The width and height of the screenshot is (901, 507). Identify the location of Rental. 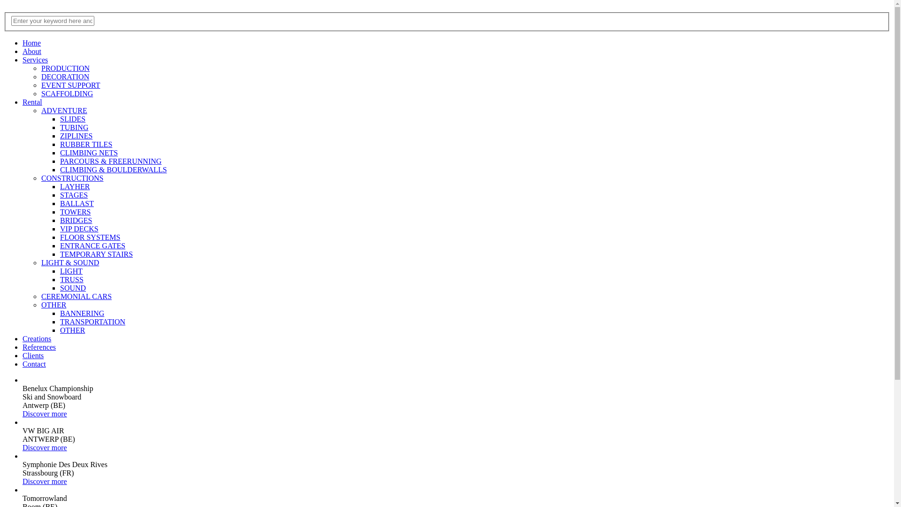
(32, 102).